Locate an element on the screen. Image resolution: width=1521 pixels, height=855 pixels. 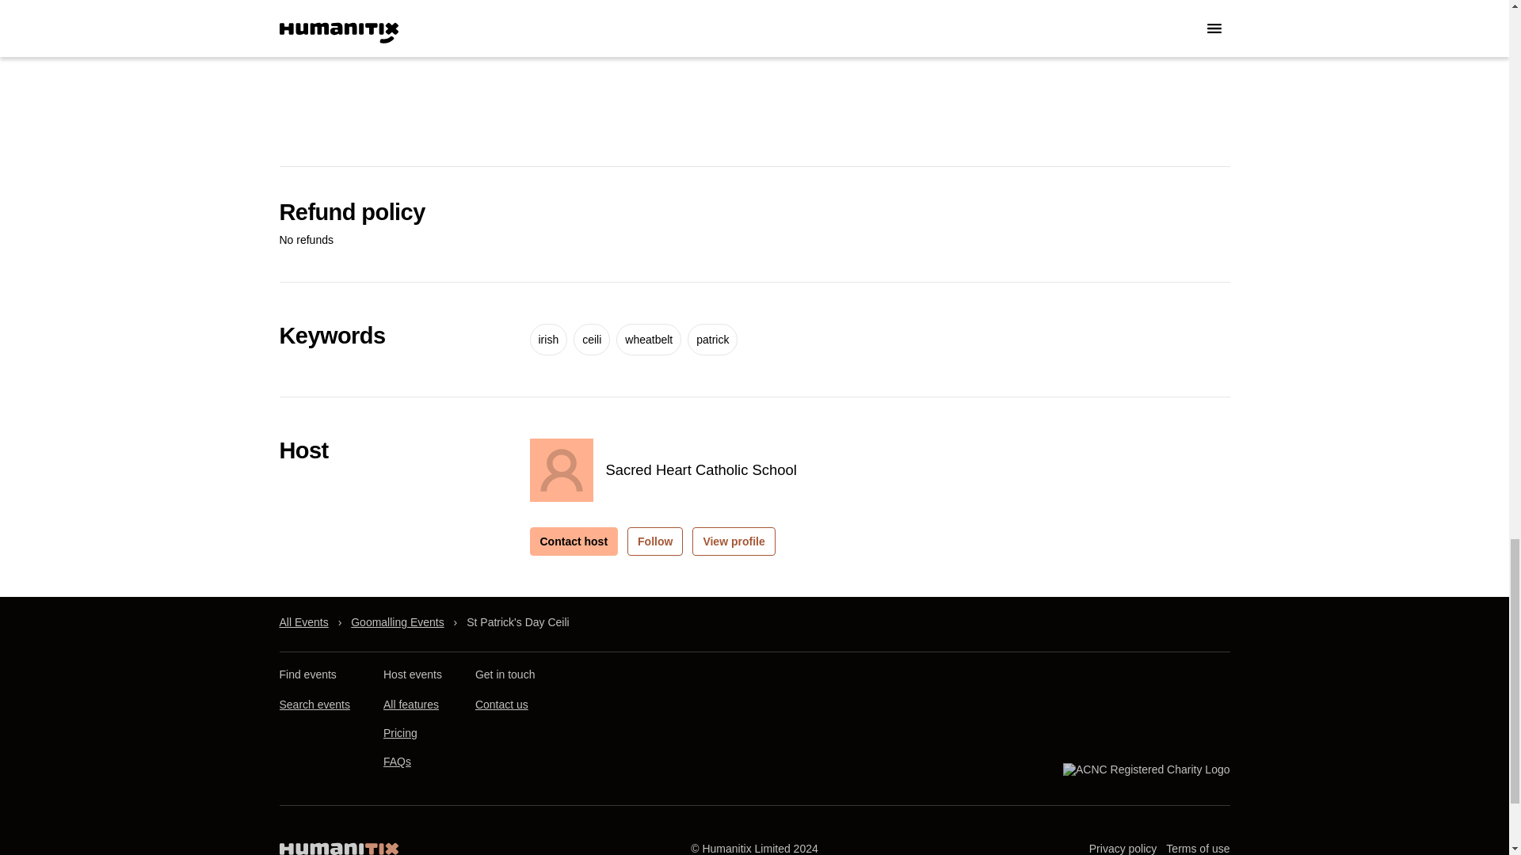
Goomalling Events is located at coordinates (398, 622).